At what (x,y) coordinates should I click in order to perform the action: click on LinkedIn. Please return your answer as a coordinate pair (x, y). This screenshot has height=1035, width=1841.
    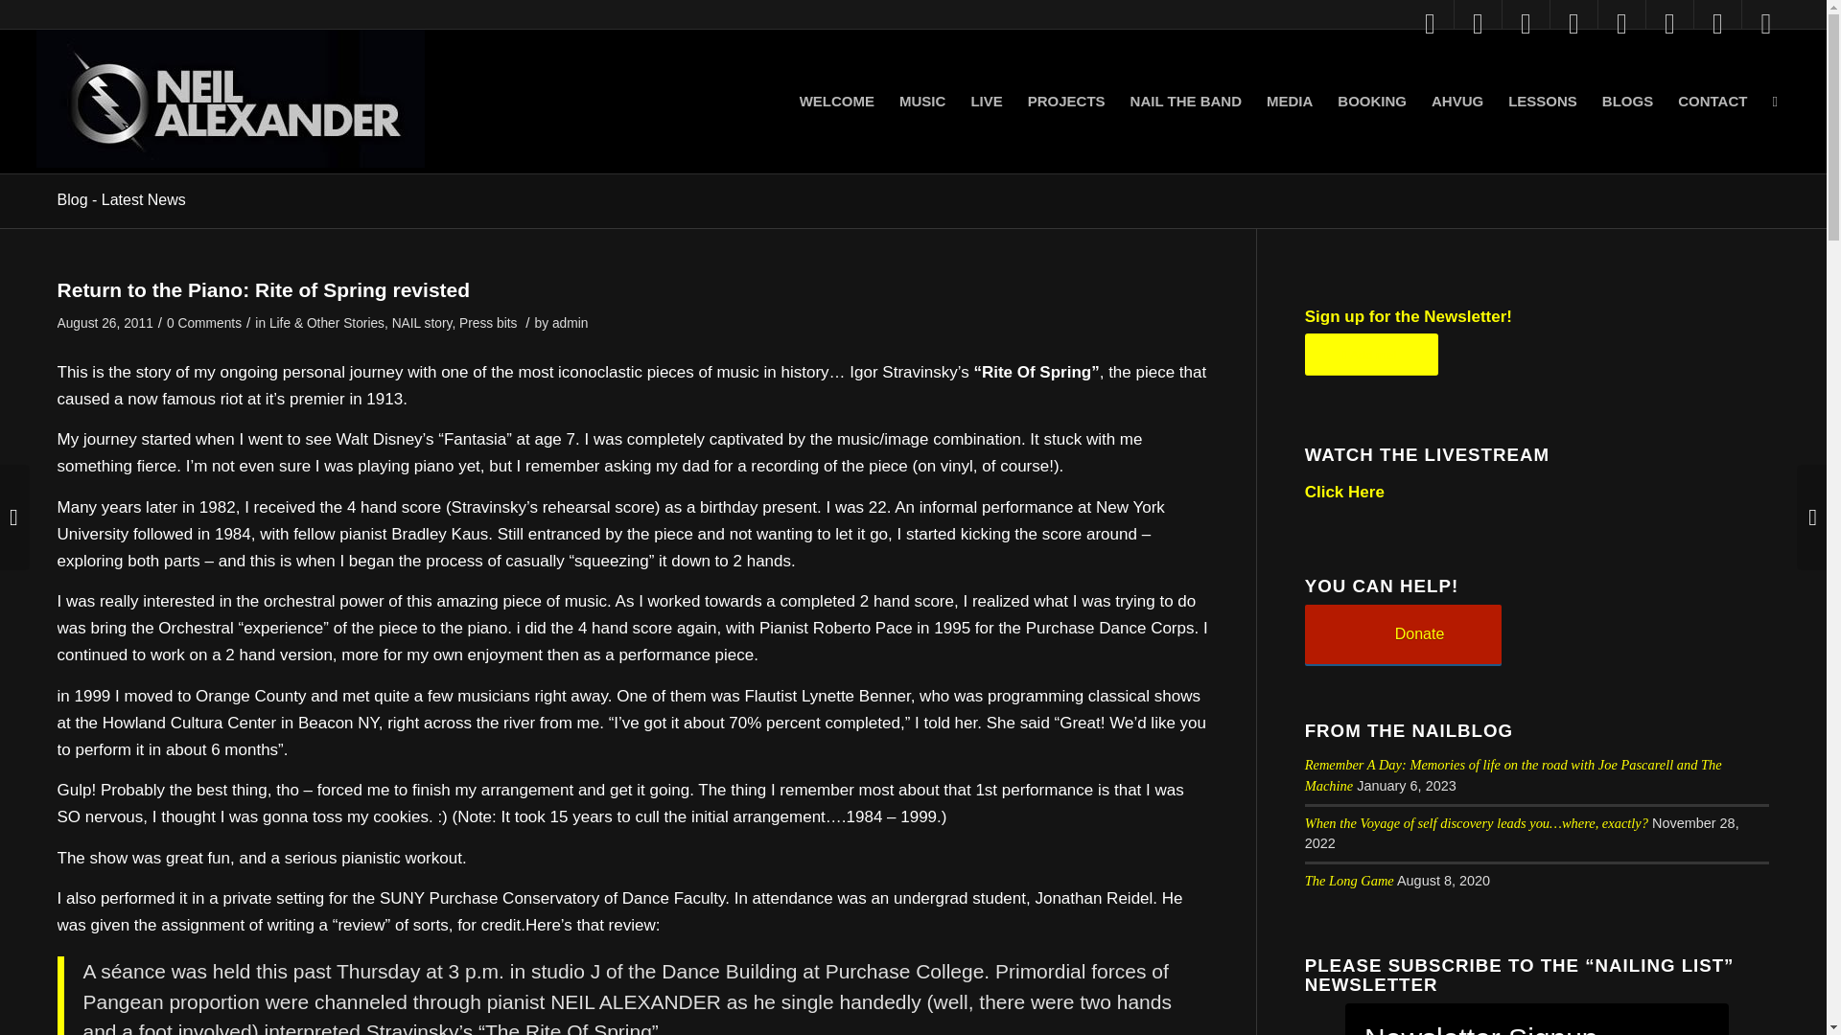
    Looking at the image, I should click on (1717, 23).